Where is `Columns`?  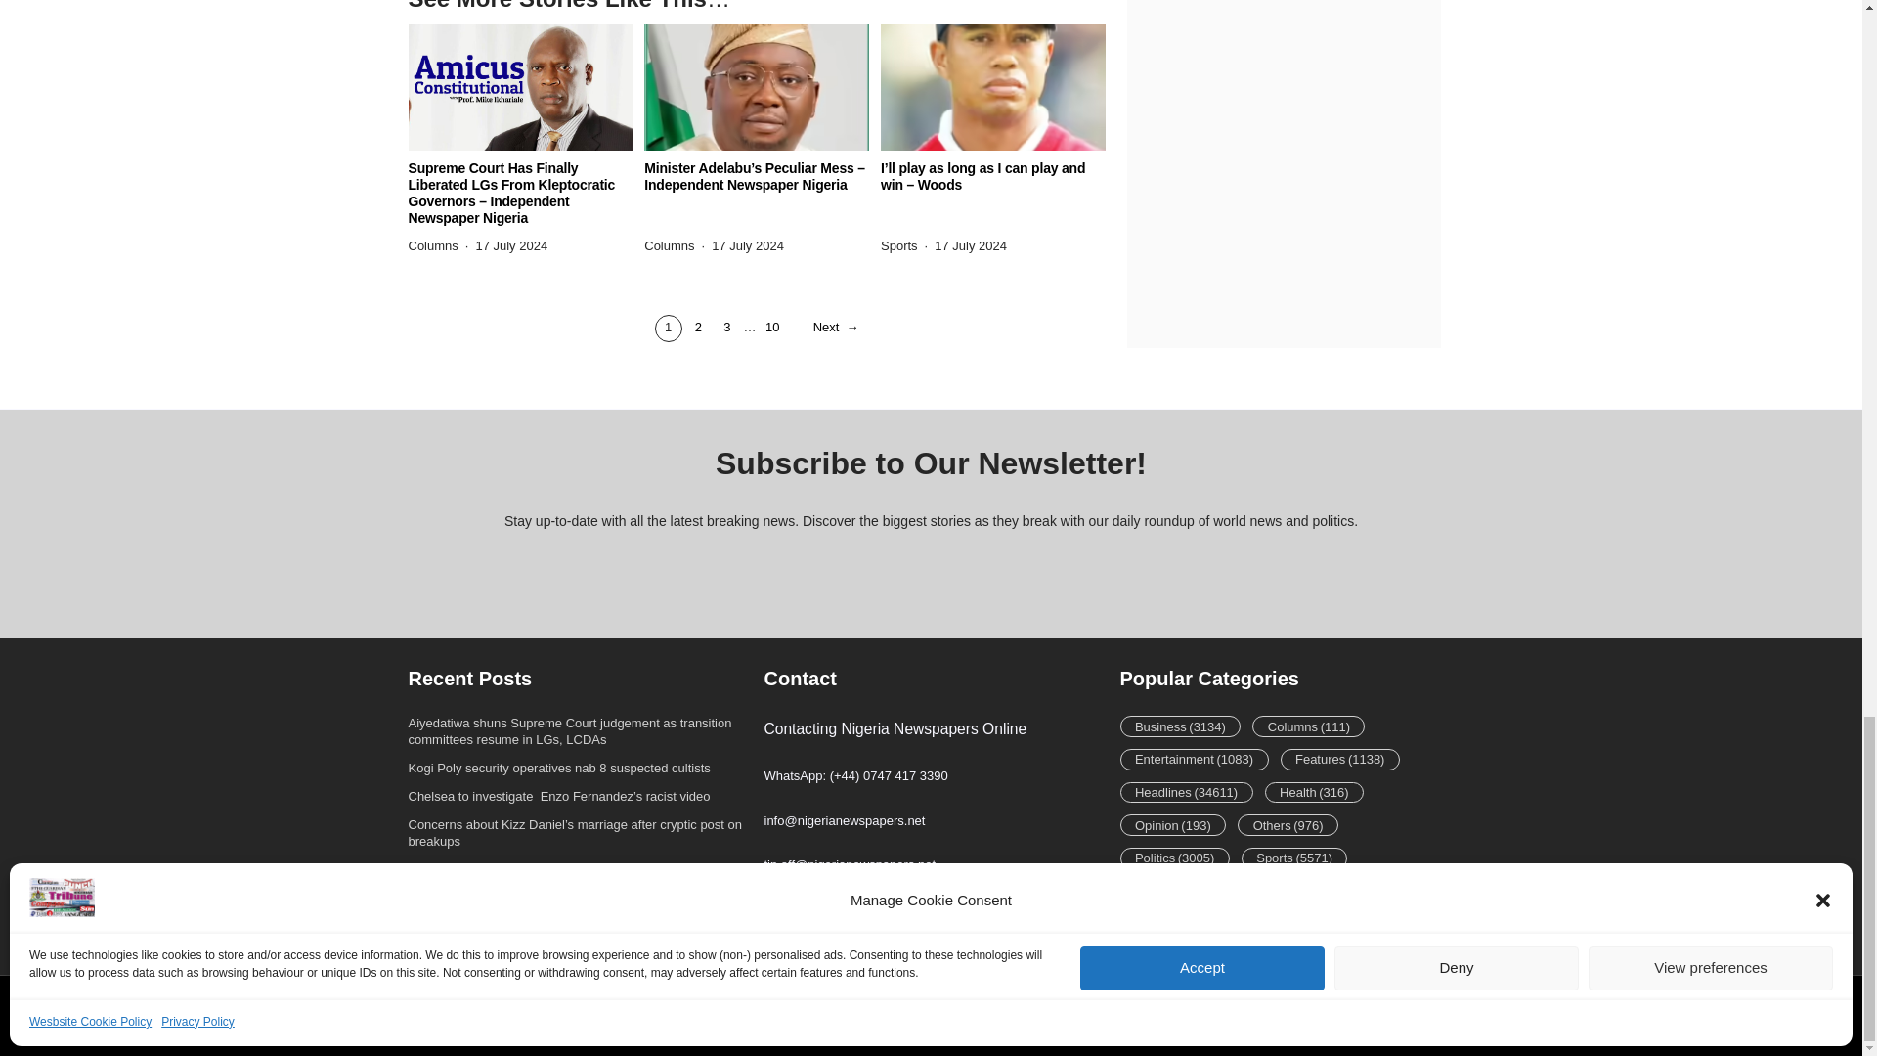 Columns is located at coordinates (669, 246).